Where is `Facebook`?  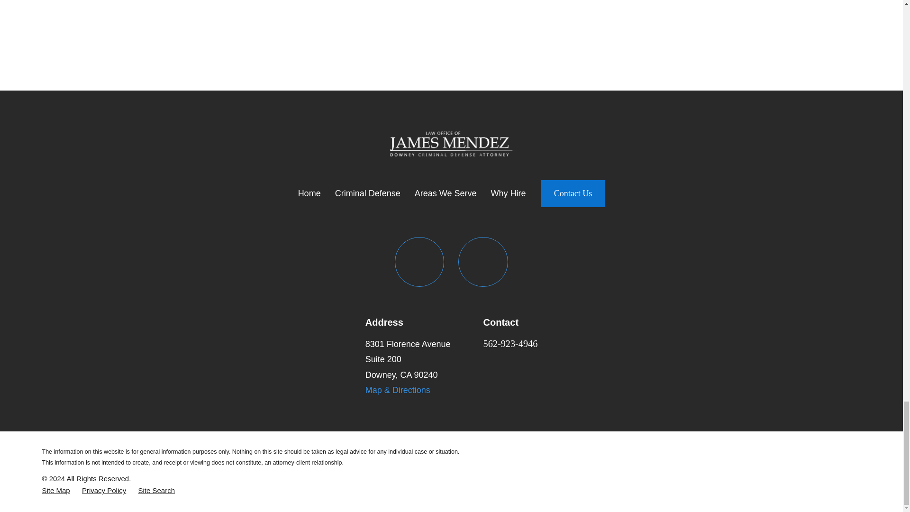 Facebook is located at coordinates (420, 262).